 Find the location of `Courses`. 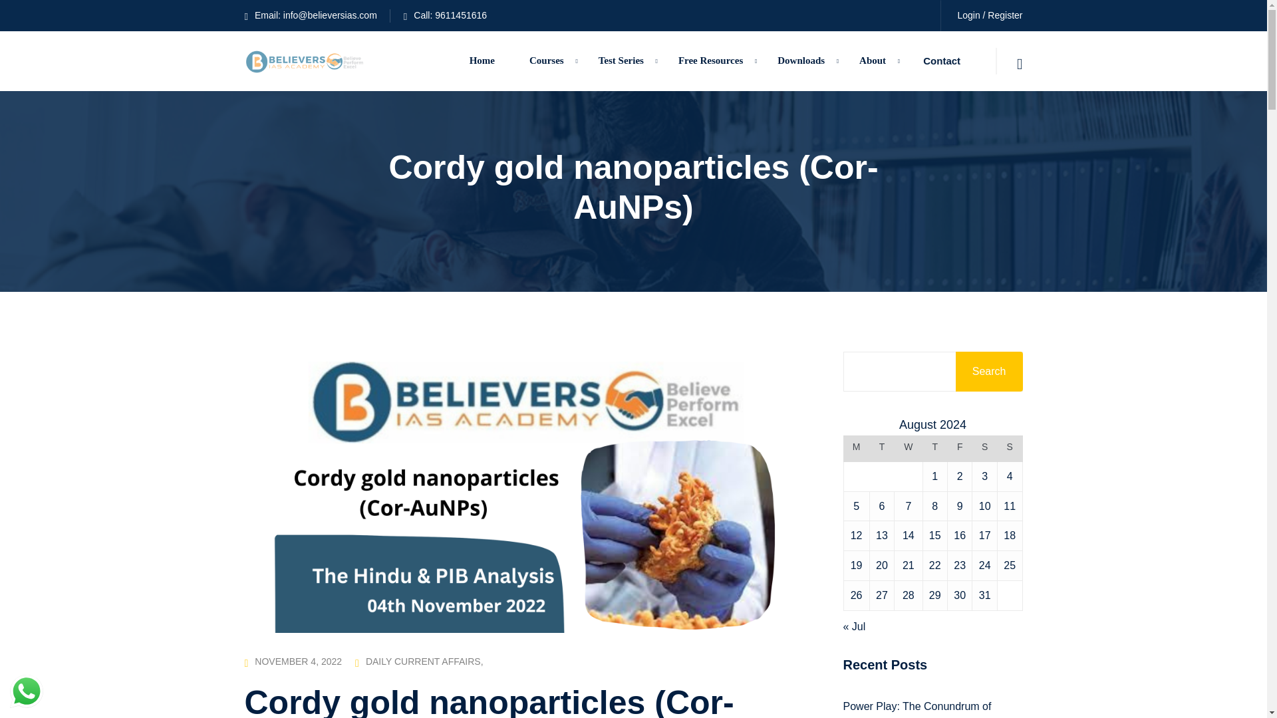

Courses is located at coordinates (546, 61).